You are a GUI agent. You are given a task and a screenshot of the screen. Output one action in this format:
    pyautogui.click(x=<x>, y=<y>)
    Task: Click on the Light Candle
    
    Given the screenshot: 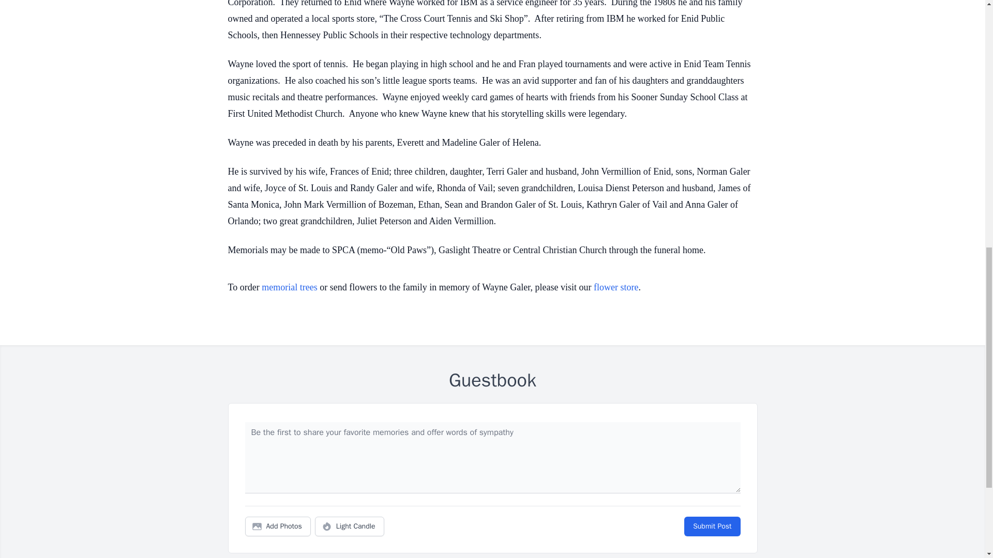 What is the action you would take?
    pyautogui.click(x=350, y=526)
    